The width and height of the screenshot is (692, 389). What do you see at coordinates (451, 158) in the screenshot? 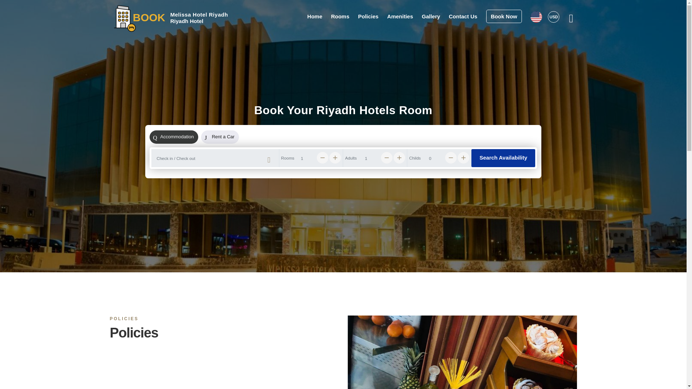
I see `-` at bounding box center [451, 158].